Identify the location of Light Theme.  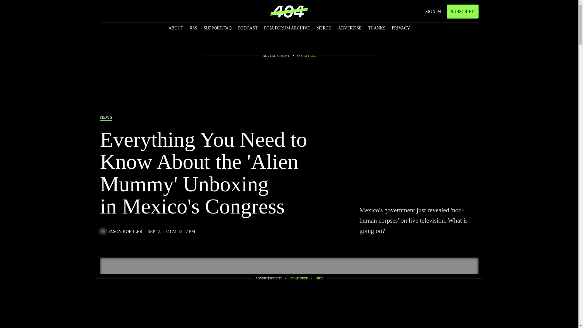
(114, 12).